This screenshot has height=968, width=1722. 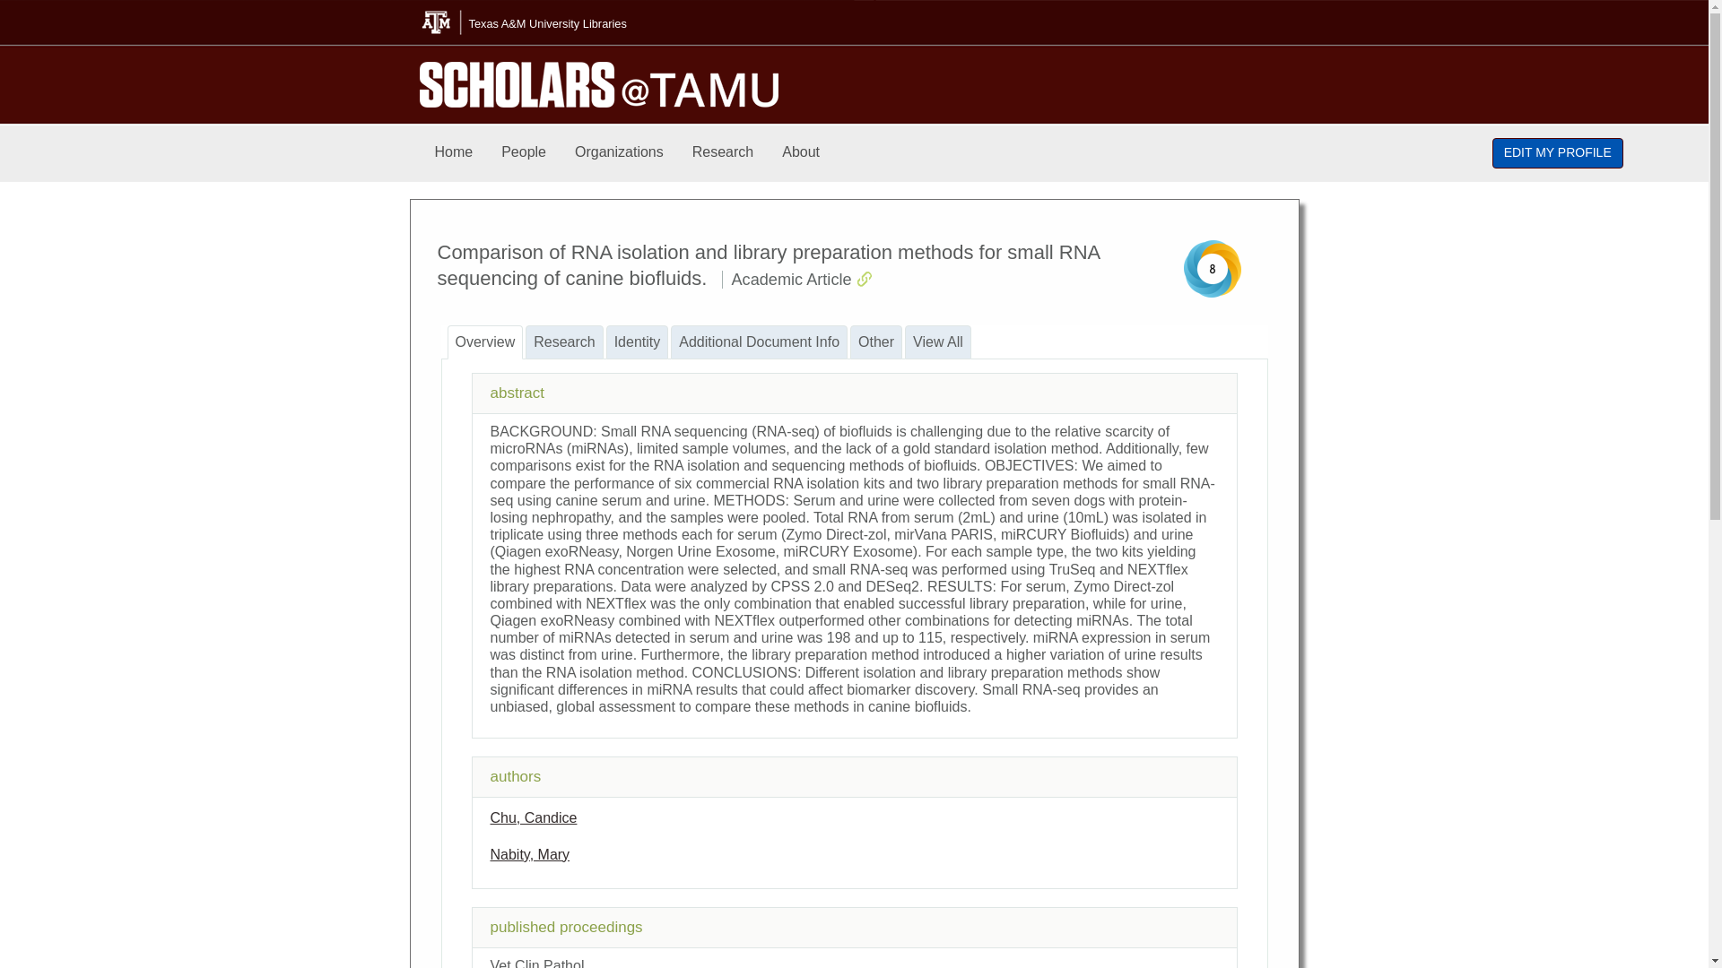 What do you see at coordinates (524, 152) in the screenshot?
I see `People` at bounding box center [524, 152].